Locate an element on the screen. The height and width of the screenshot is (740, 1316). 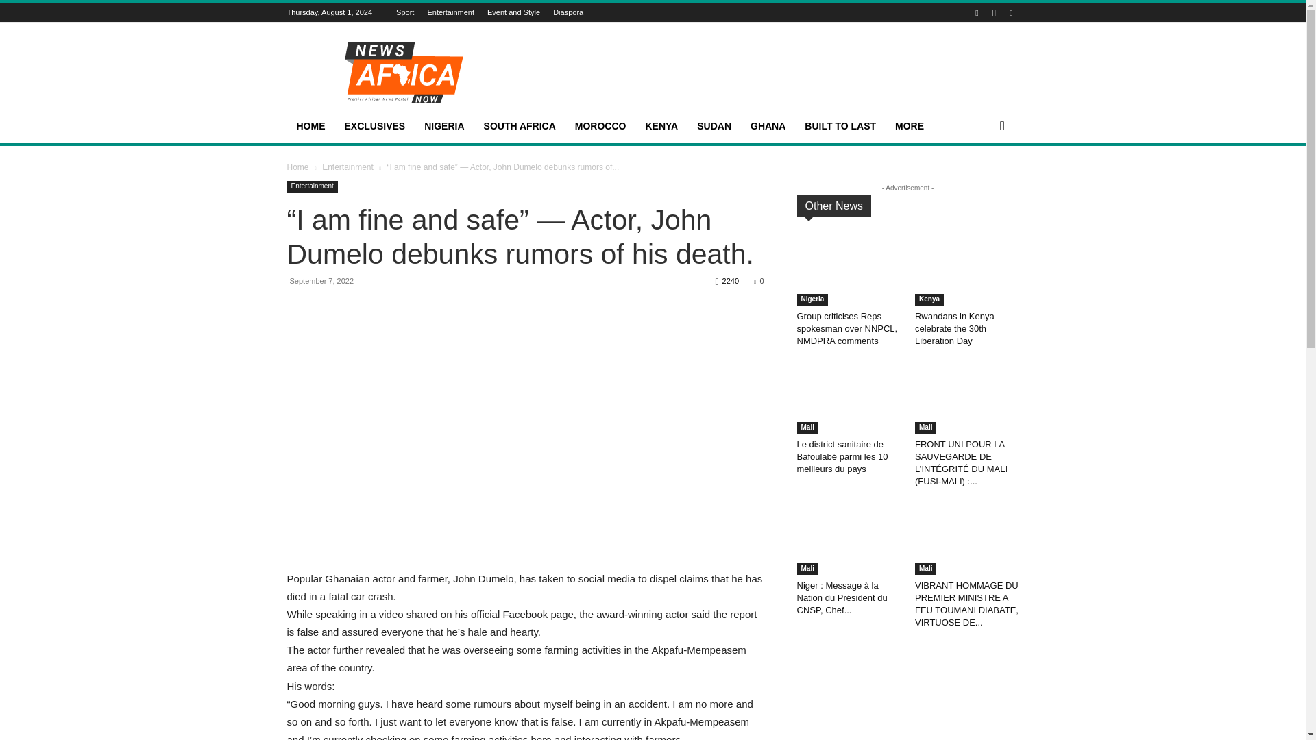
EXCLUSIVES is located at coordinates (374, 126).